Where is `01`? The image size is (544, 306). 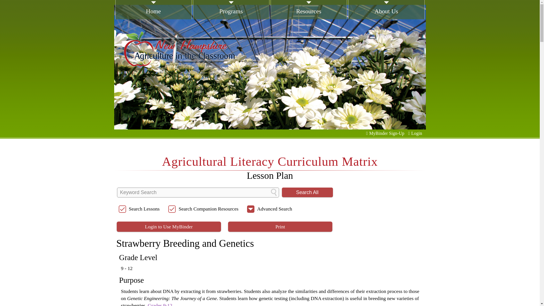 01 is located at coordinates (57, 67).